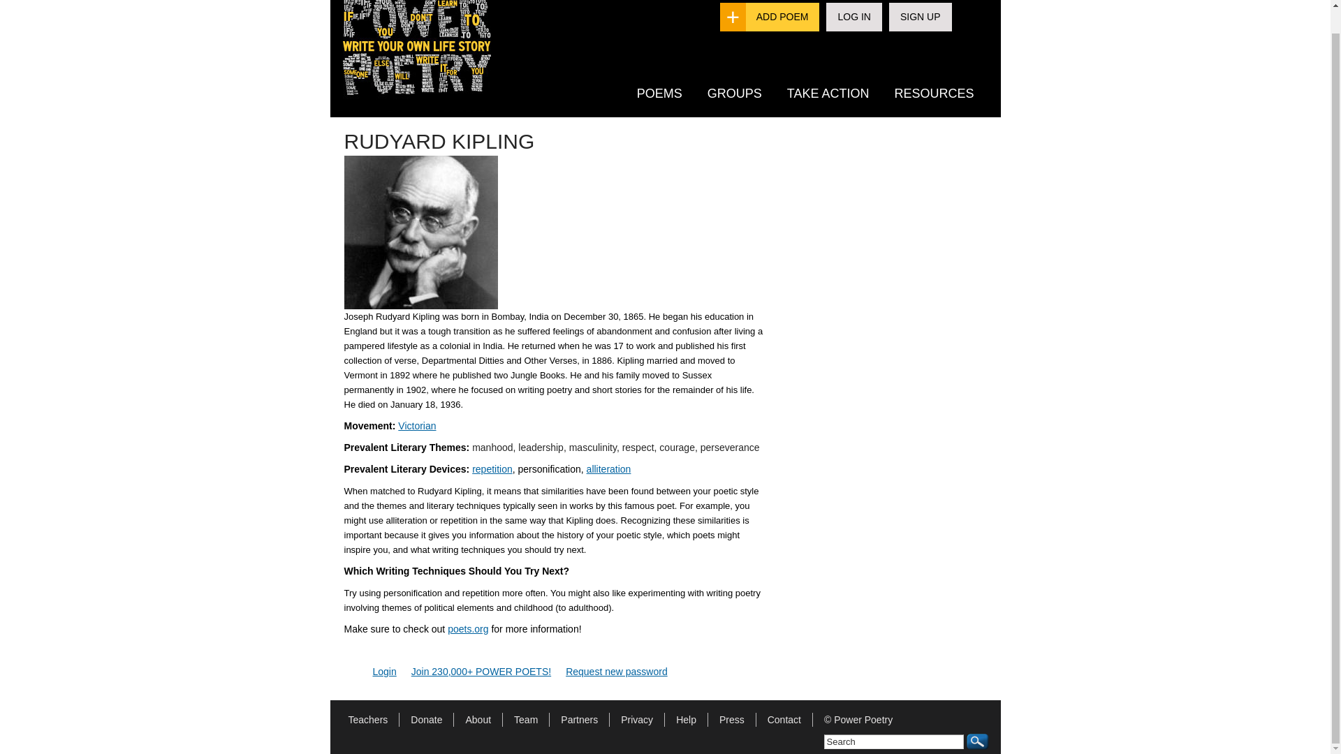  I want to click on alliteration, so click(609, 469).